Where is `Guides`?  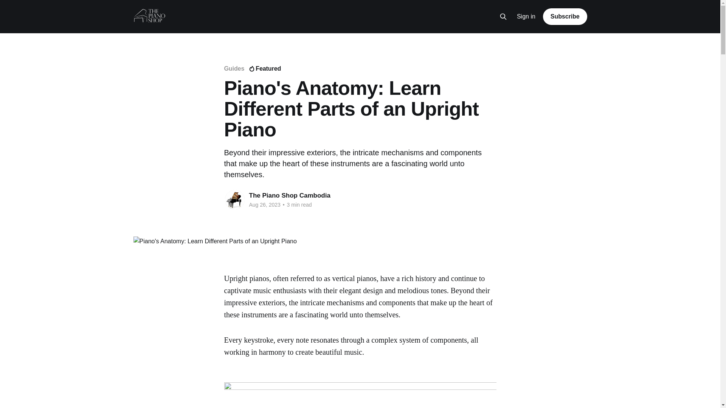
Guides is located at coordinates (234, 68).